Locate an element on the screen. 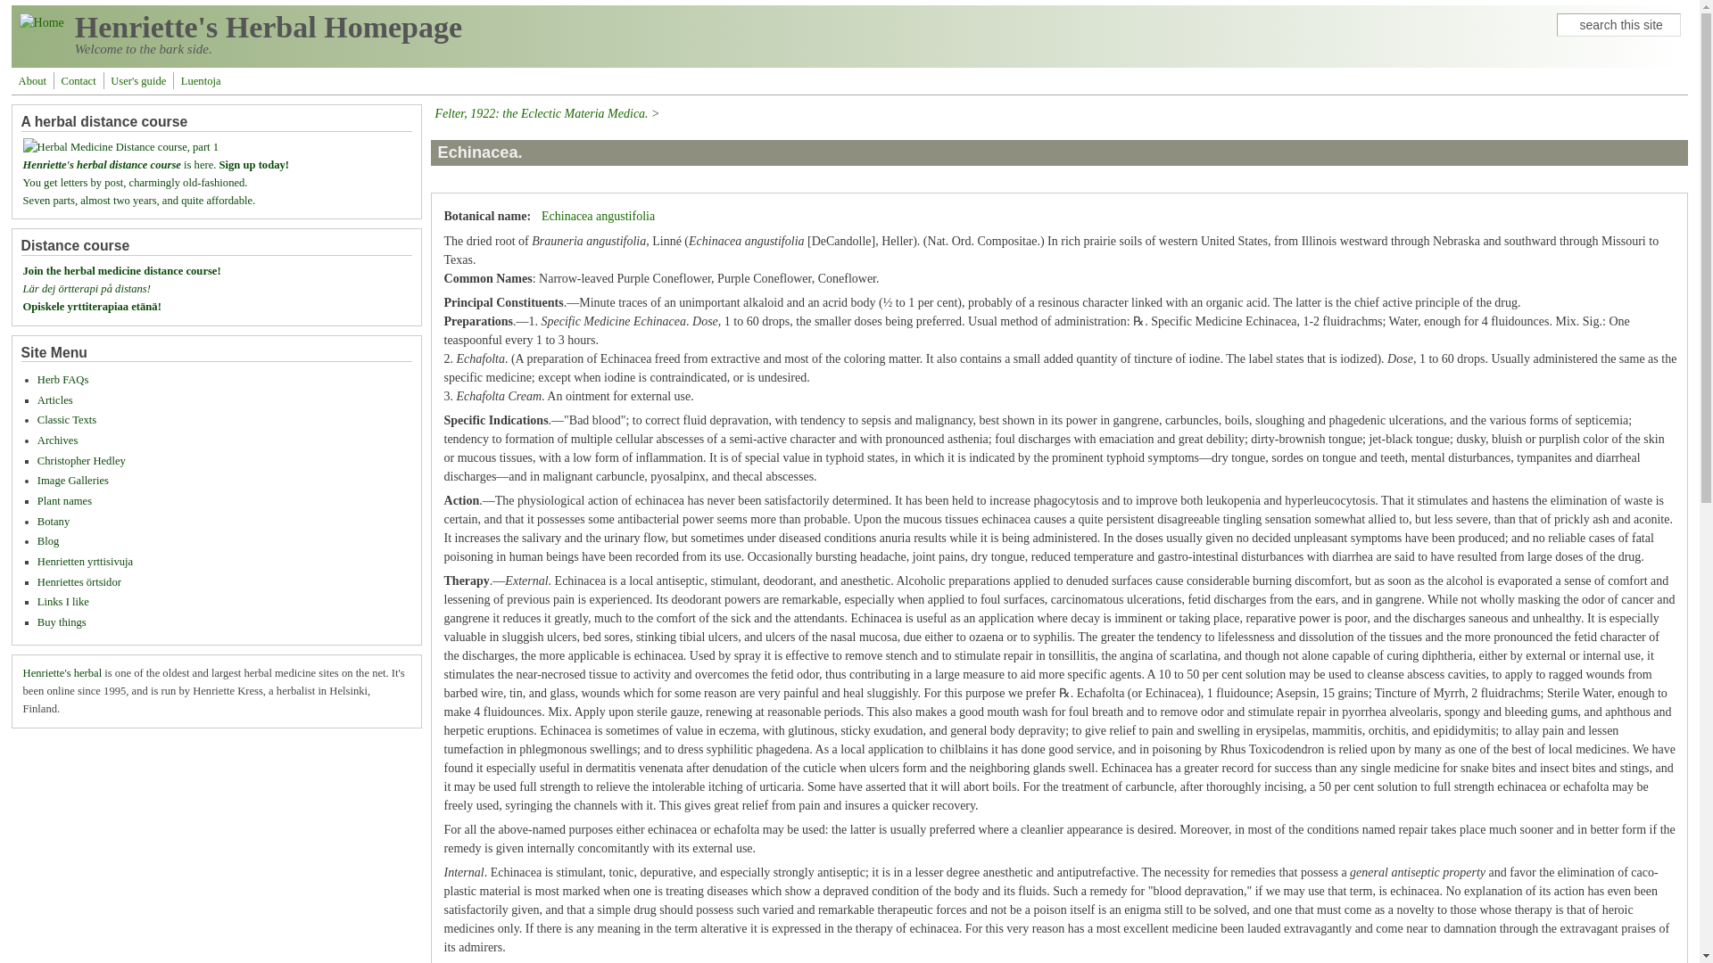 This screenshot has width=1713, height=963. User's guide is located at coordinates (137, 81).